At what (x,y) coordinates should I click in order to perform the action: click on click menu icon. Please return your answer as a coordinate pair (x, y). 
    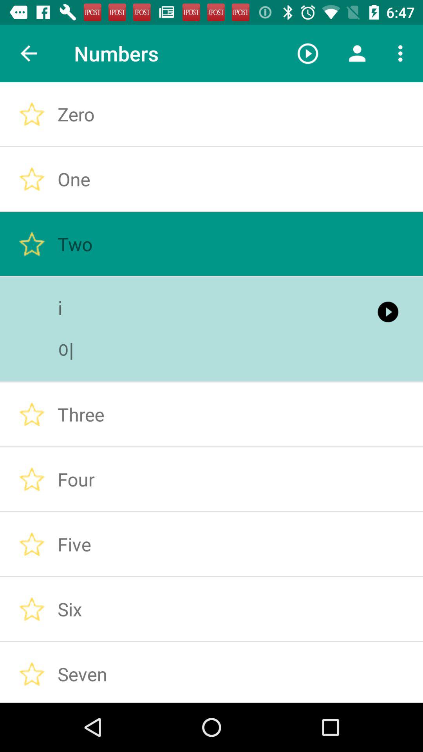
    Looking at the image, I should click on (403, 53).